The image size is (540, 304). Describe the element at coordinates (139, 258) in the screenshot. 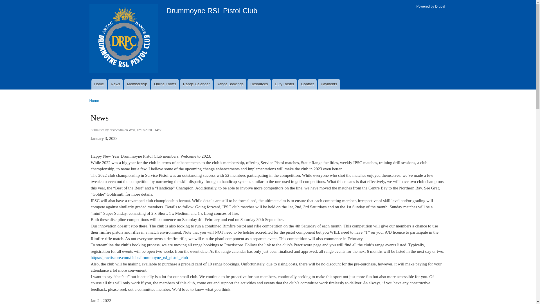

I see `https://practiscore.com/clubs/drummoyne_rsl_pistol_club` at that location.